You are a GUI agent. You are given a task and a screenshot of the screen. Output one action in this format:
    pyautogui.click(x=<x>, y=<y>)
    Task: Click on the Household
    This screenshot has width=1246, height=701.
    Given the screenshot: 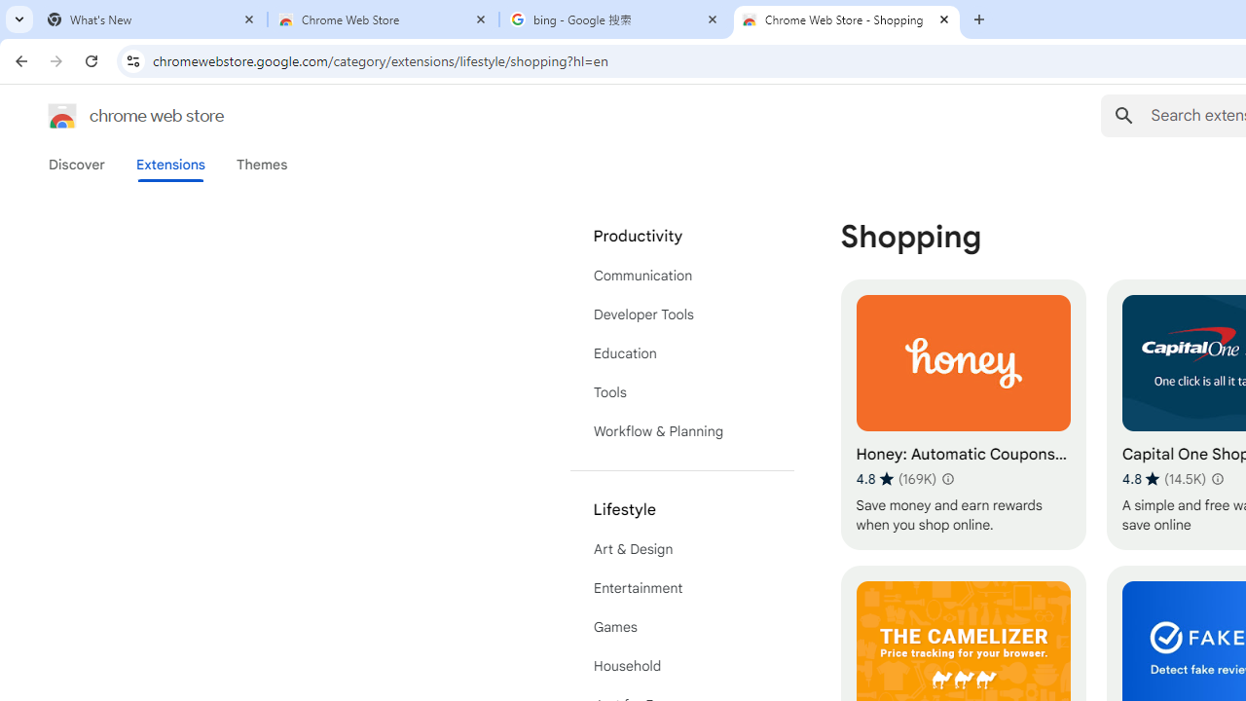 What is the action you would take?
    pyautogui.click(x=681, y=666)
    